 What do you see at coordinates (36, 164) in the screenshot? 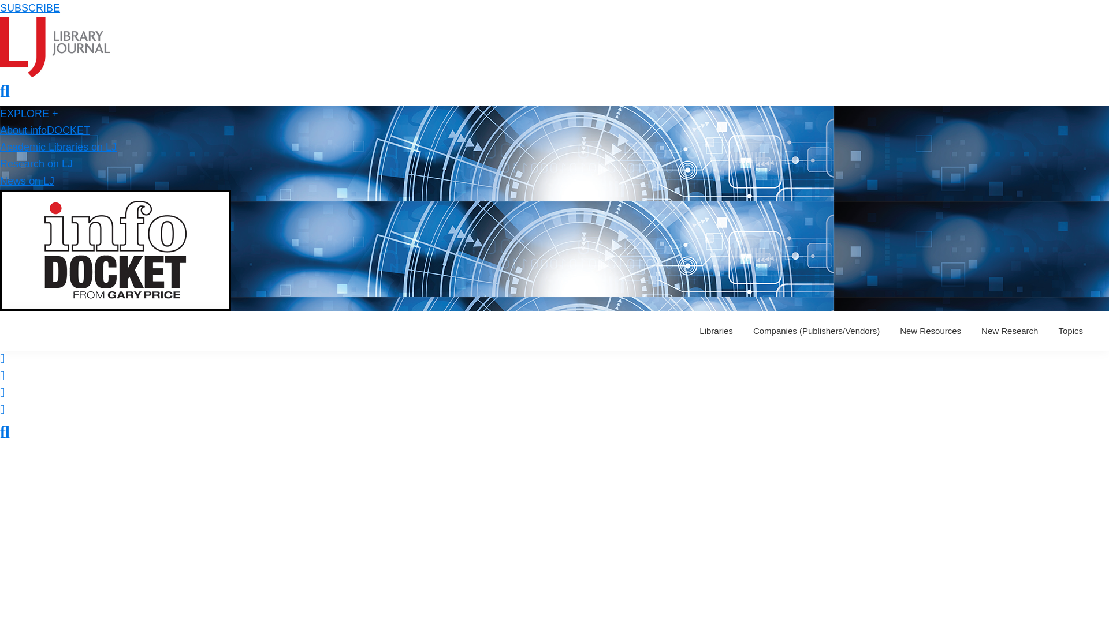
I see `Research on LJ` at bounding box center [36, 164].